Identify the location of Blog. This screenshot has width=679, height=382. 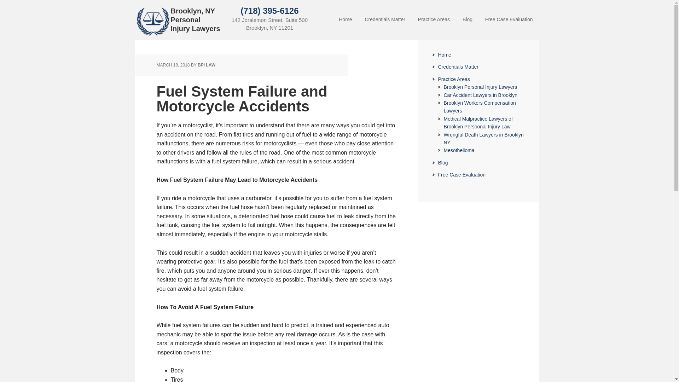
(443, 163).